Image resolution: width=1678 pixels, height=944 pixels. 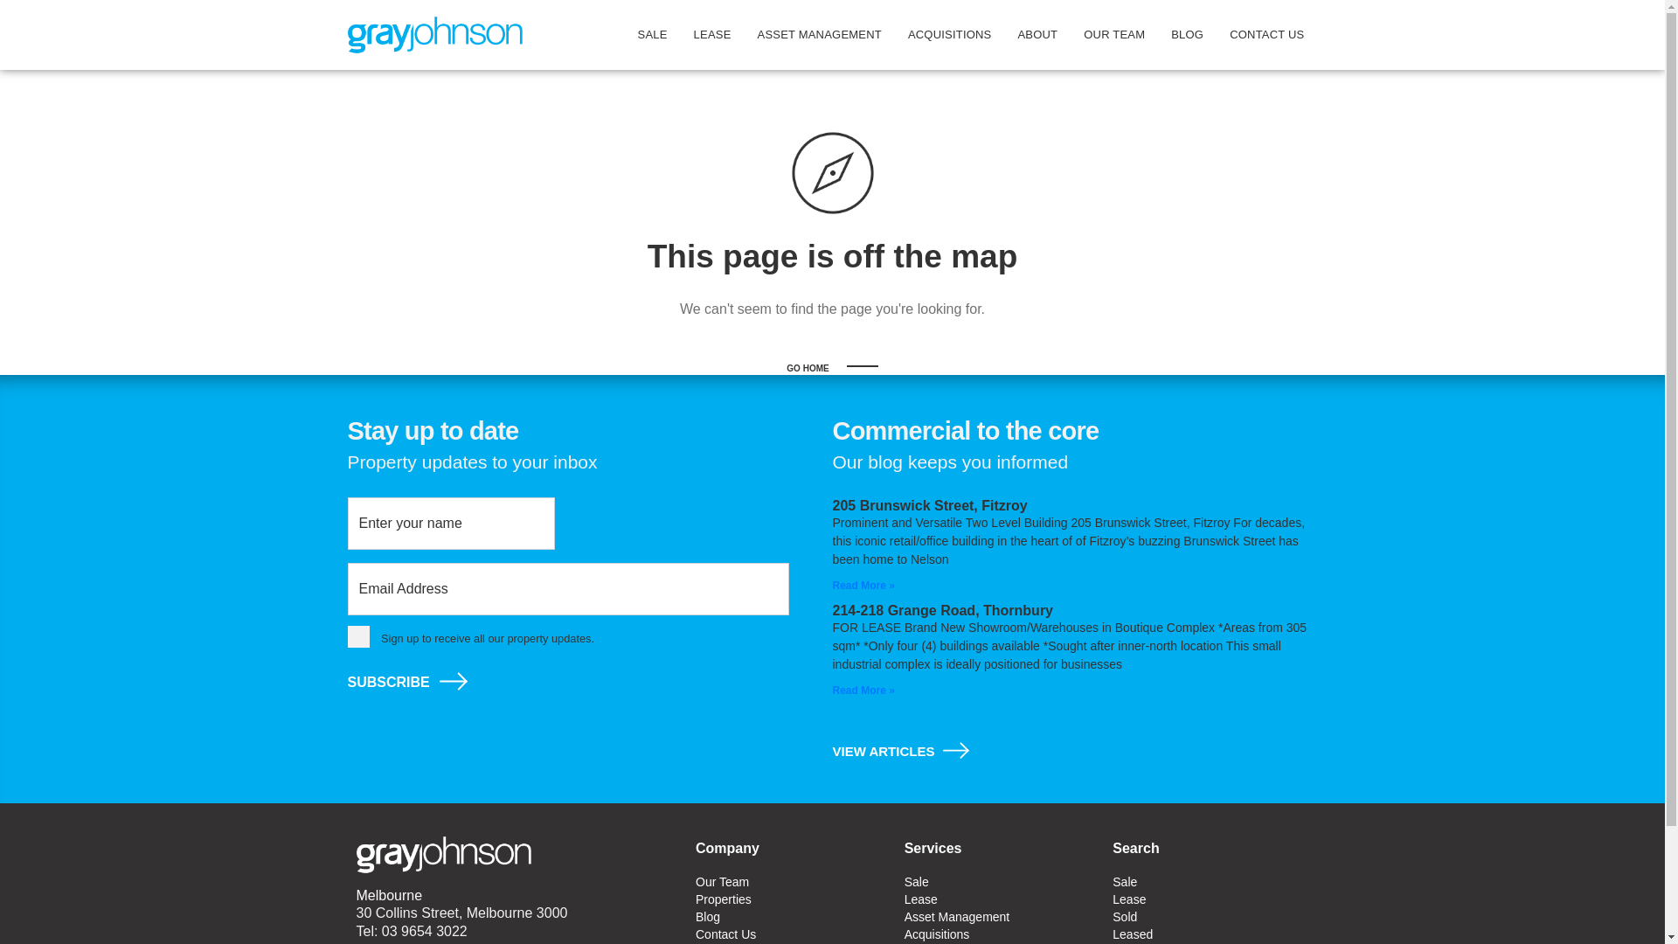 I want to click on Lease, so click(x=1000, y=899).